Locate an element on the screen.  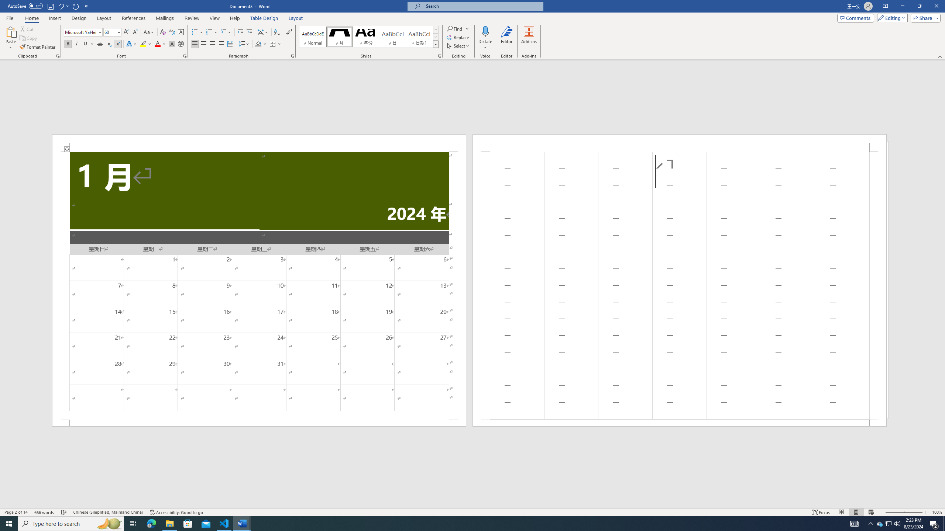
Grow Font is located at coordinates (126, 32).